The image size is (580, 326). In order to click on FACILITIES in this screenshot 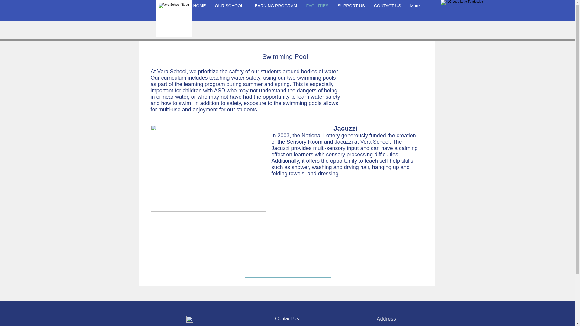, I will do `click(317, 10)`.